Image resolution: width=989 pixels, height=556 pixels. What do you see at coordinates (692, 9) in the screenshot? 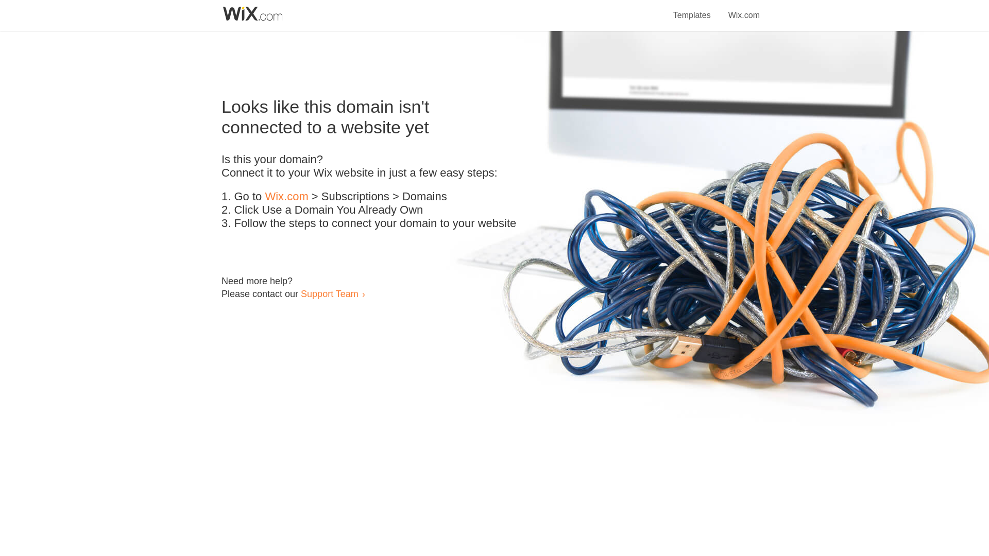
I see `Templates` at bounding box center [692, 9].